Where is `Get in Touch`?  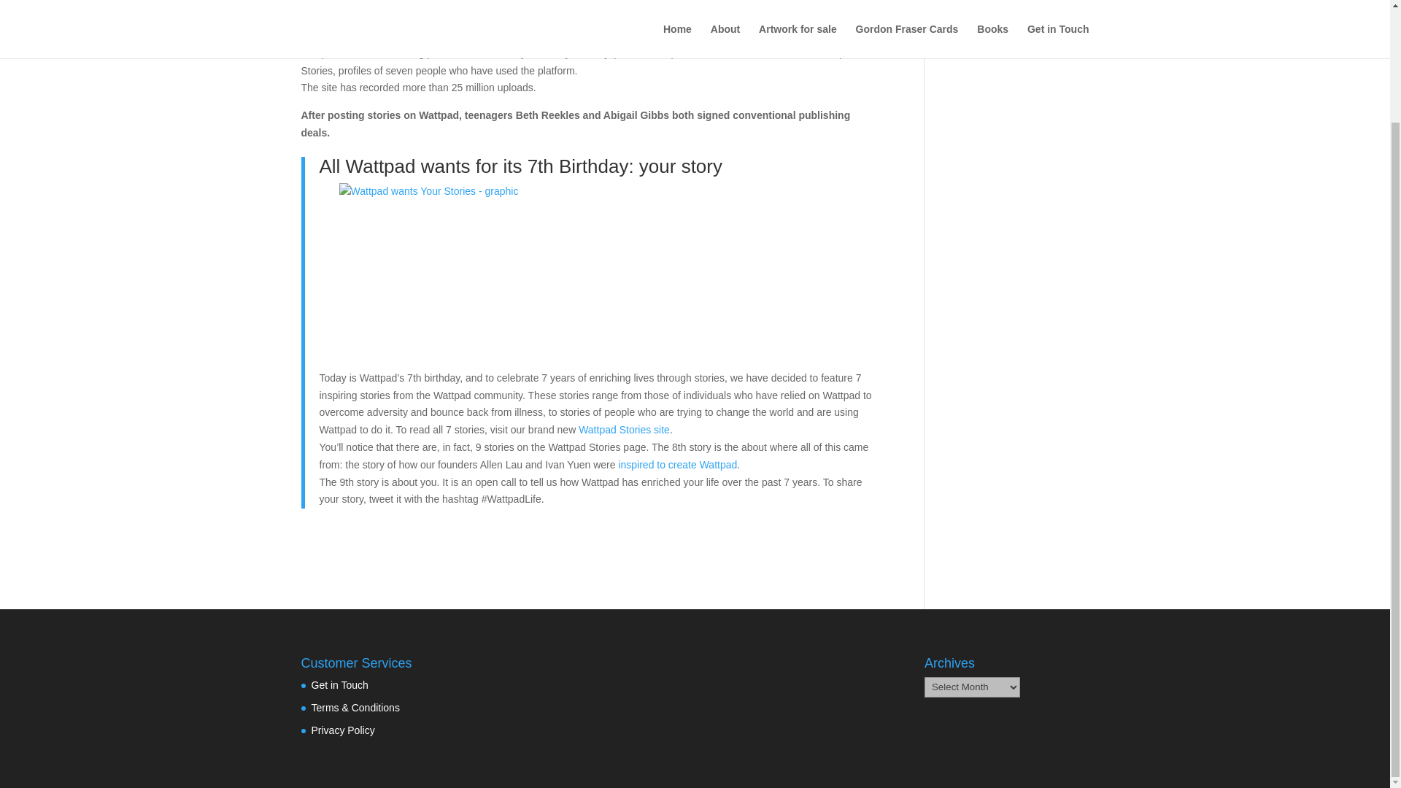 Get in Touch is located at coordinates (339, 684).